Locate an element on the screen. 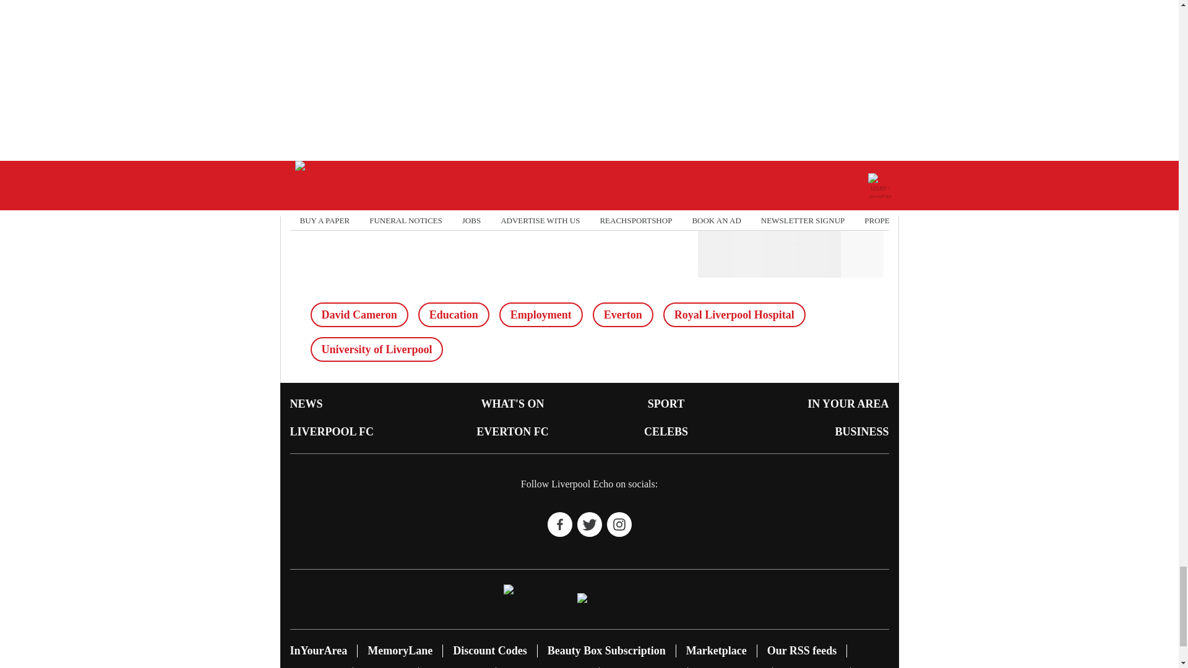  University of Liverpool is located at coordinates (376, 349).